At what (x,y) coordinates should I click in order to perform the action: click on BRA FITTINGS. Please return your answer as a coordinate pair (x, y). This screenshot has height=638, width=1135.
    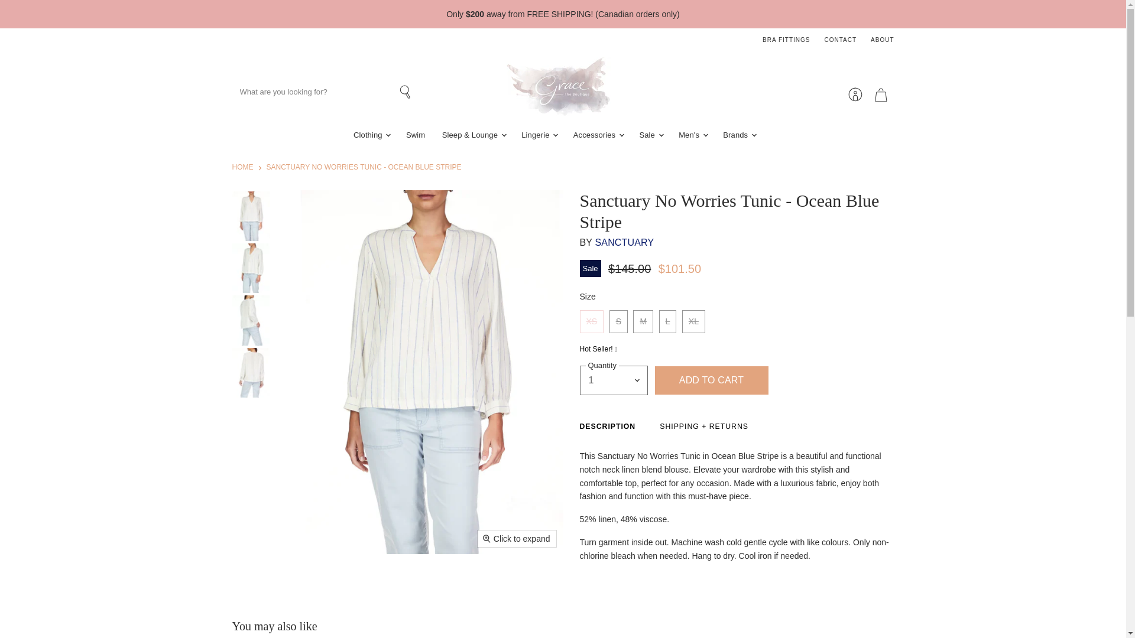
    Looking at the image, I should click on (786, 40).